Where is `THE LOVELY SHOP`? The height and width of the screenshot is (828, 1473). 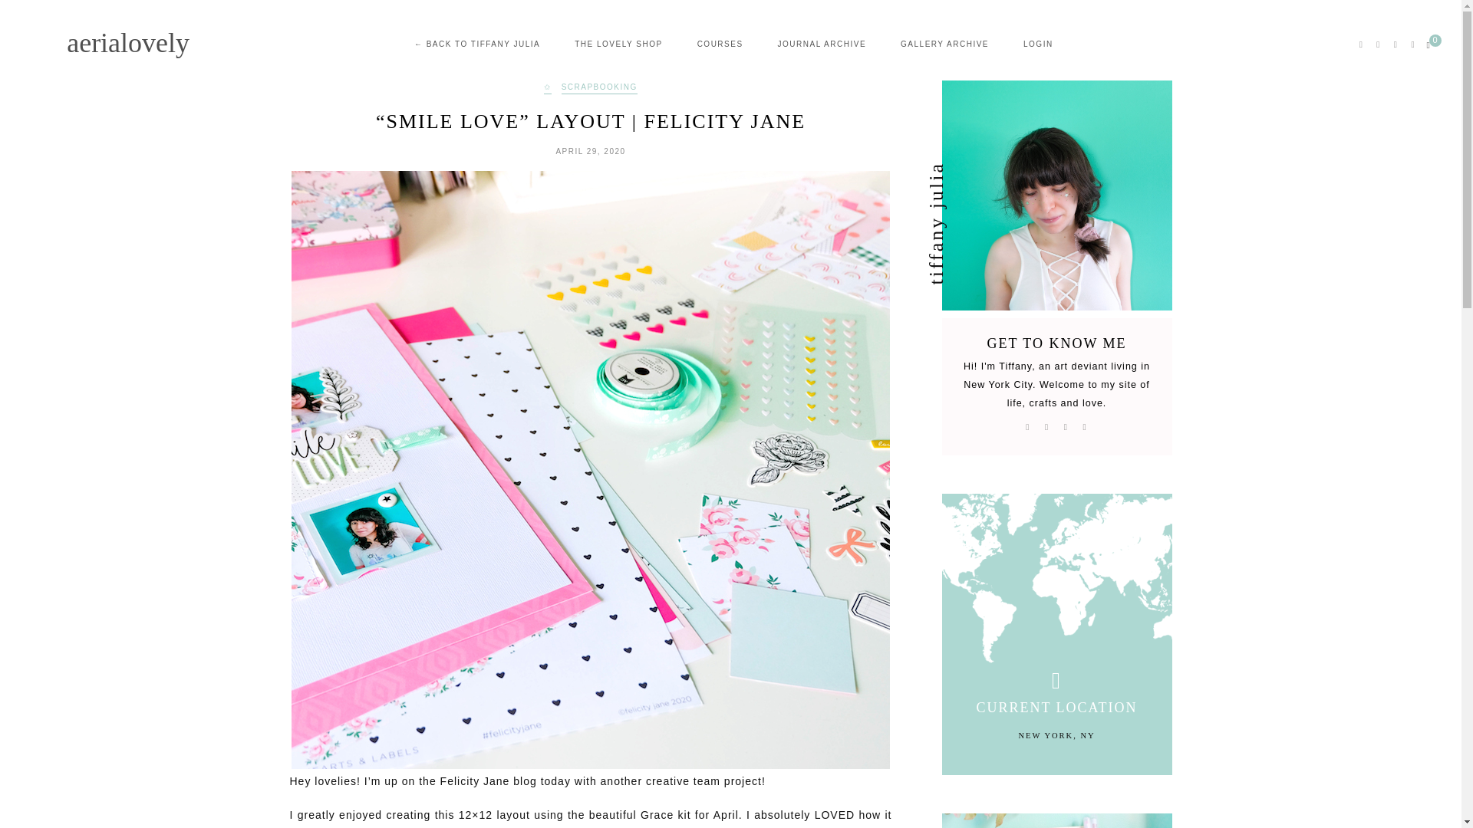 THE LOVELY SHOP is located at coordinates (618, 44).